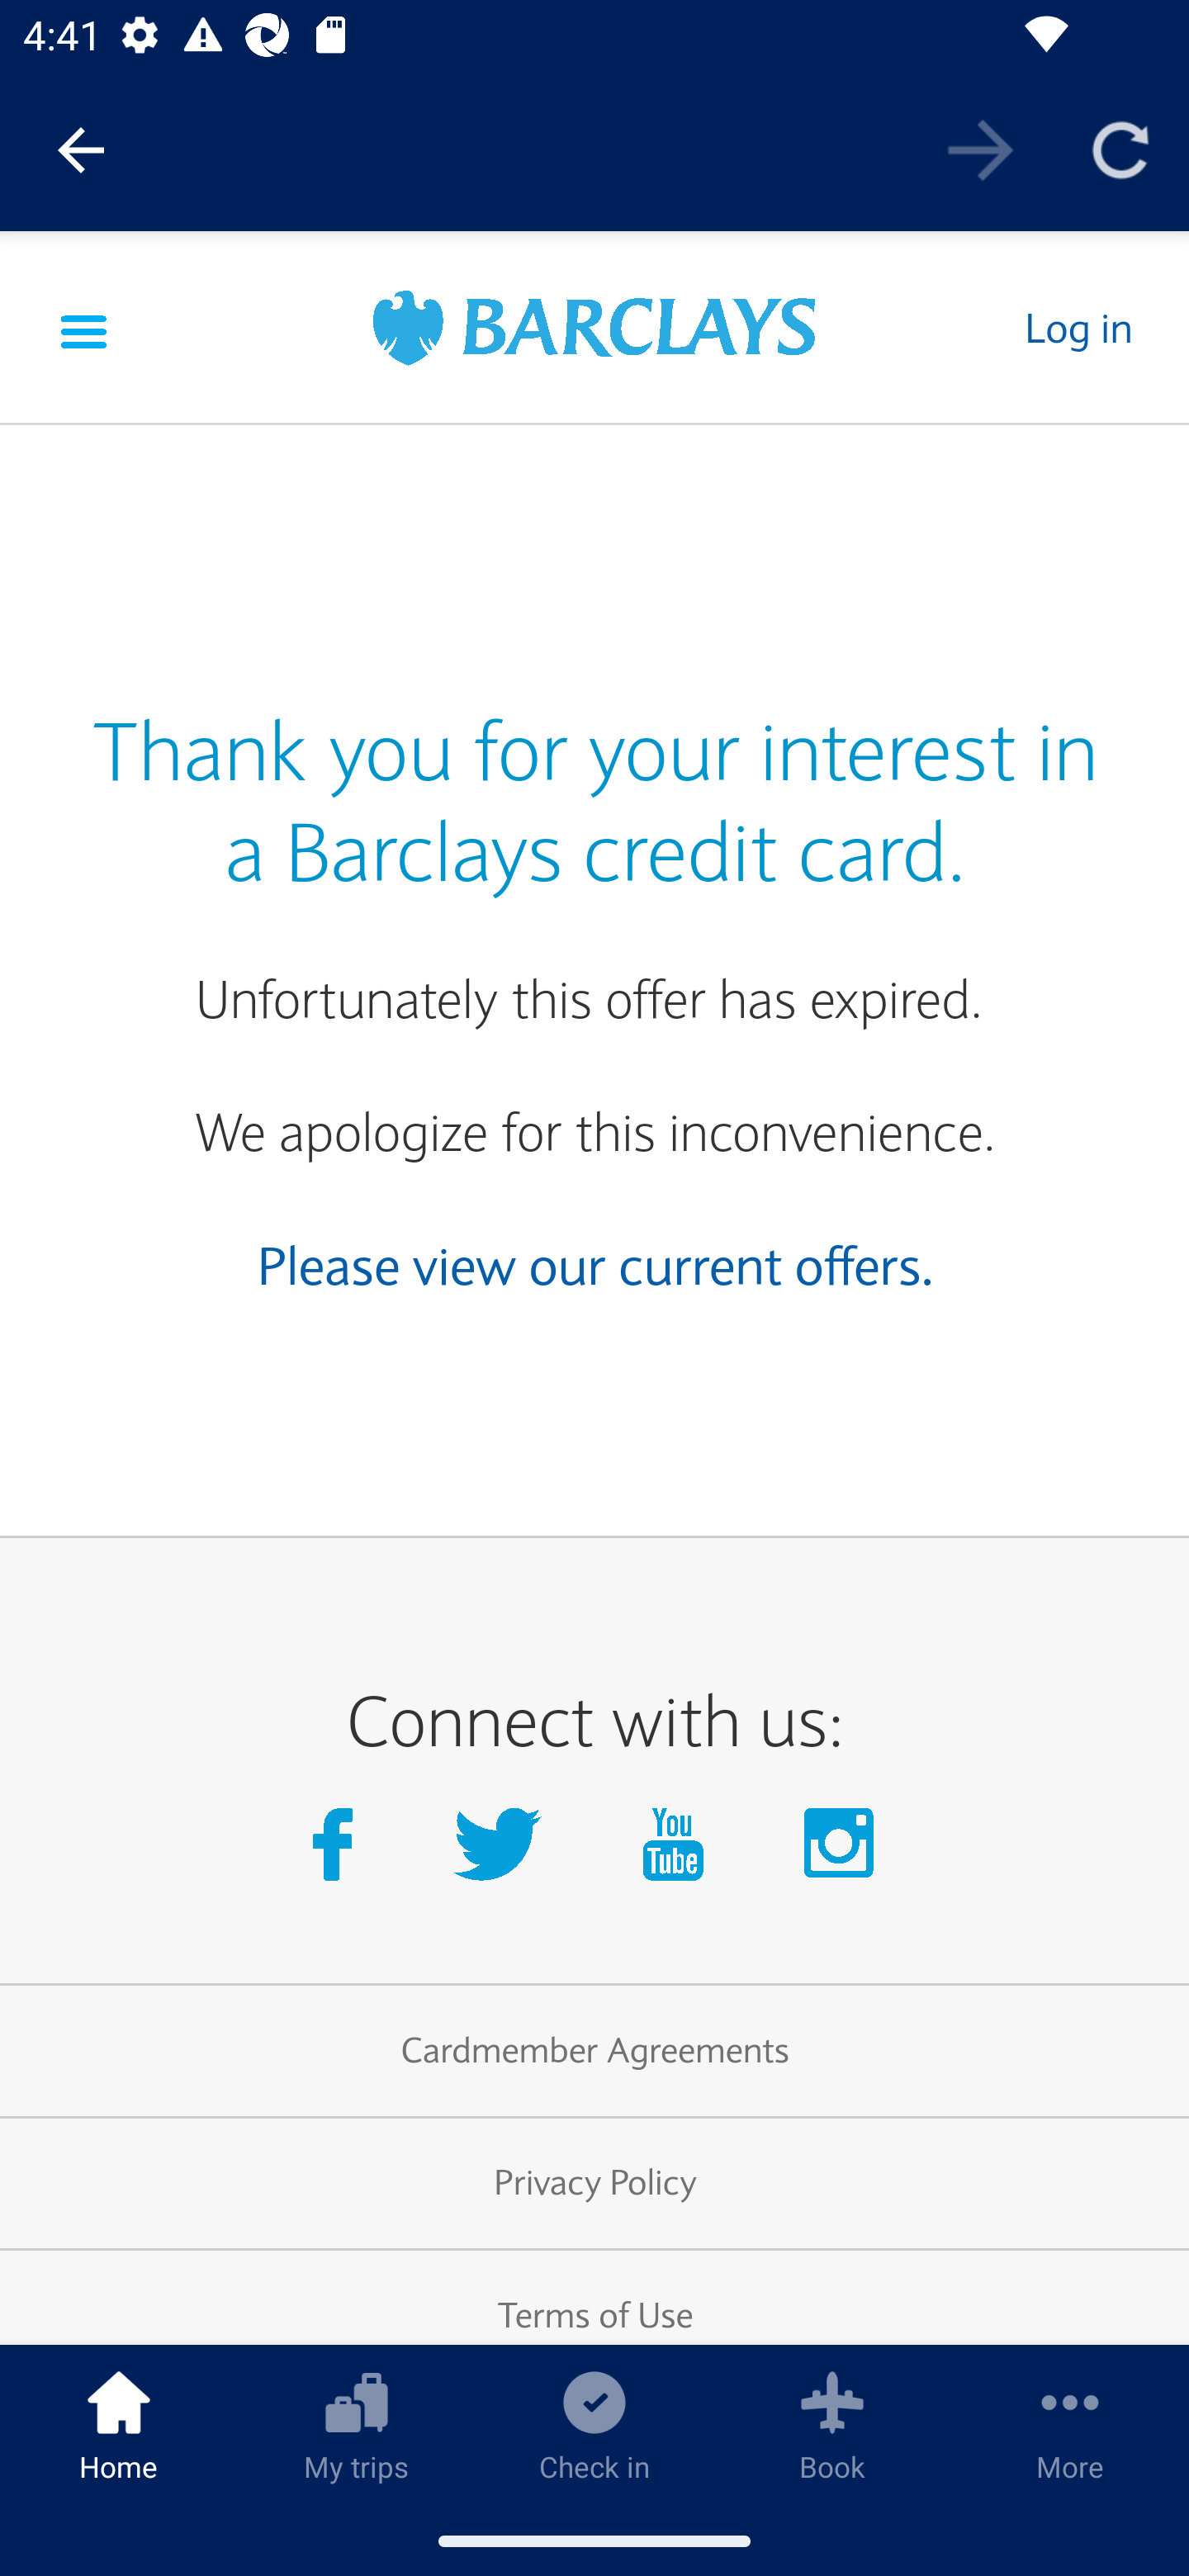 The width and height of the screenshot is (1189, 2576). I want to click on Log in, so click(1077, 327).